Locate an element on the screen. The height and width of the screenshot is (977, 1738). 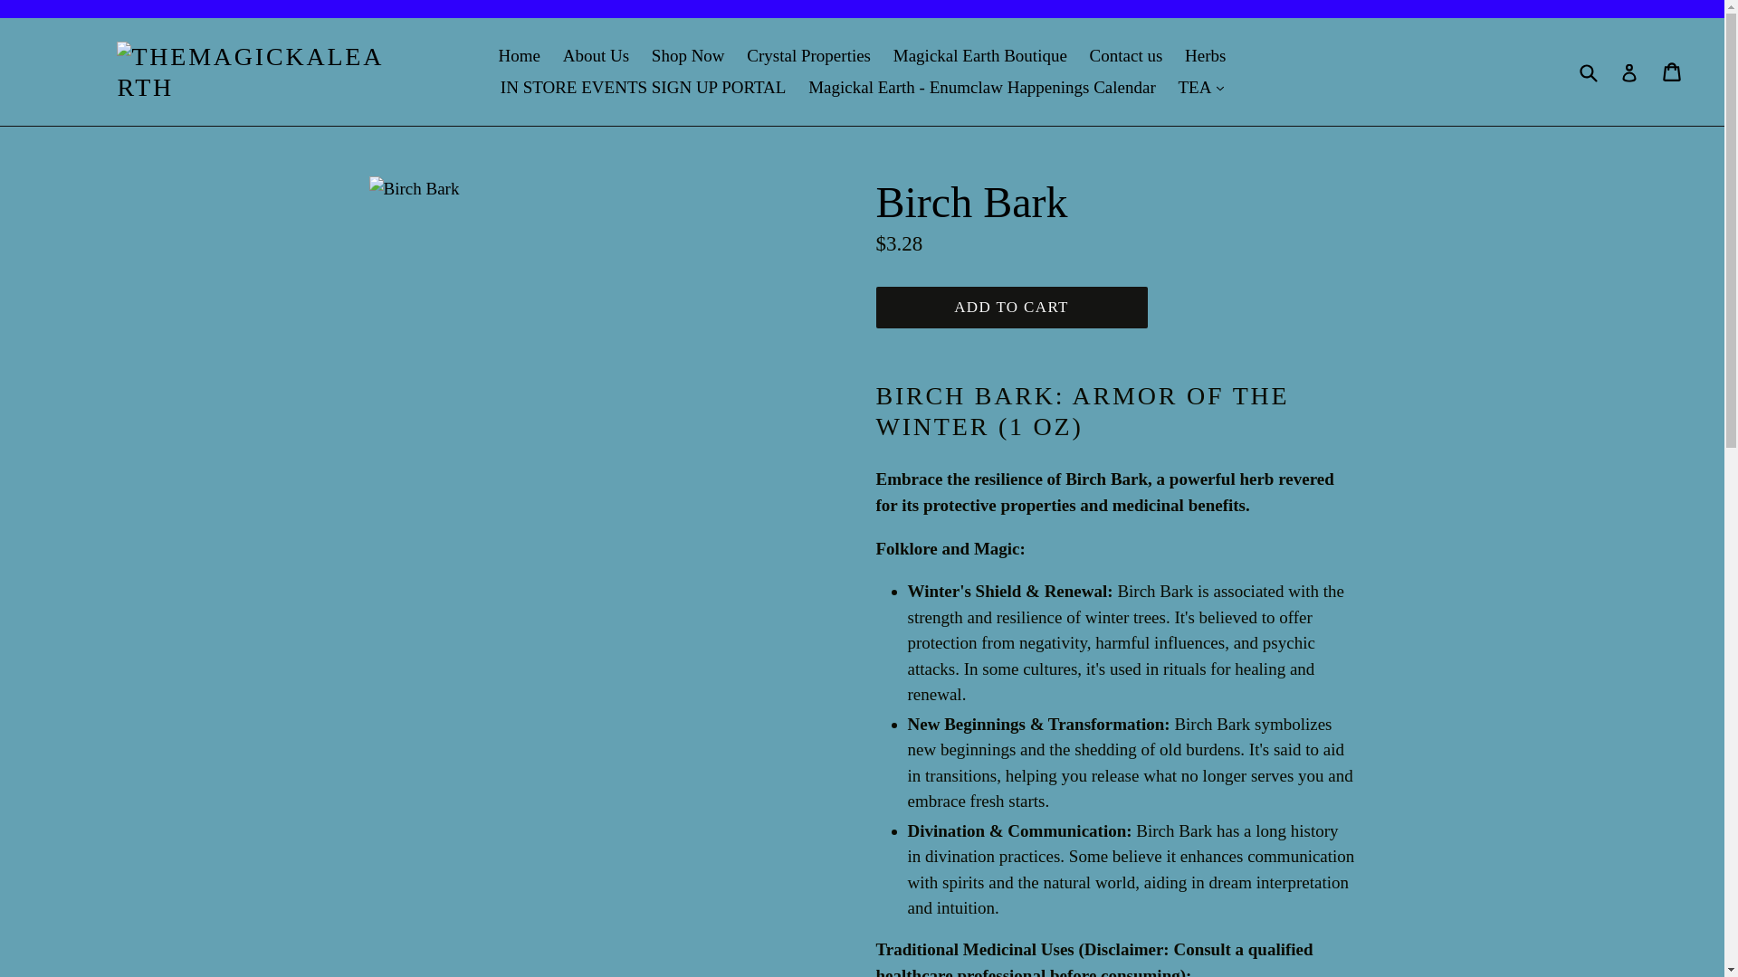
Crystal Properties is located at coordinates (807, 56).